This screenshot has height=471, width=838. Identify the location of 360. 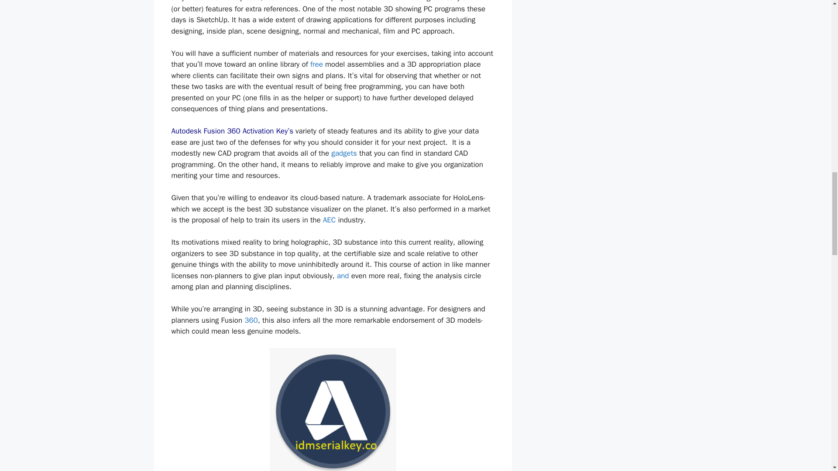
(251, 320).